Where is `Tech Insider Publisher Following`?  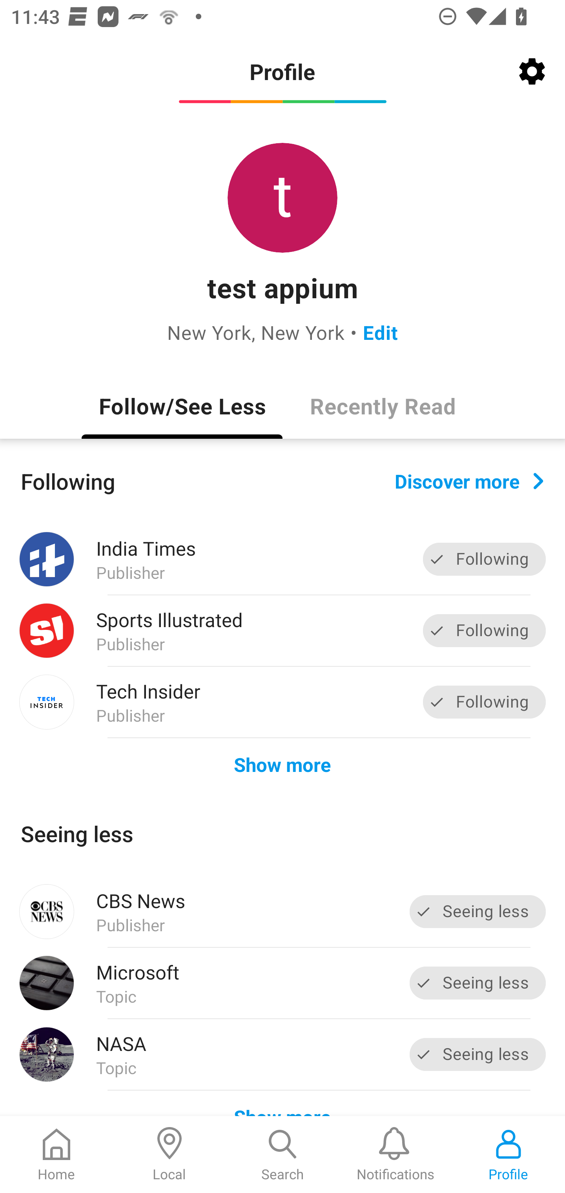
Tech Insider Publisher Following is located at coordinates (282, 702).